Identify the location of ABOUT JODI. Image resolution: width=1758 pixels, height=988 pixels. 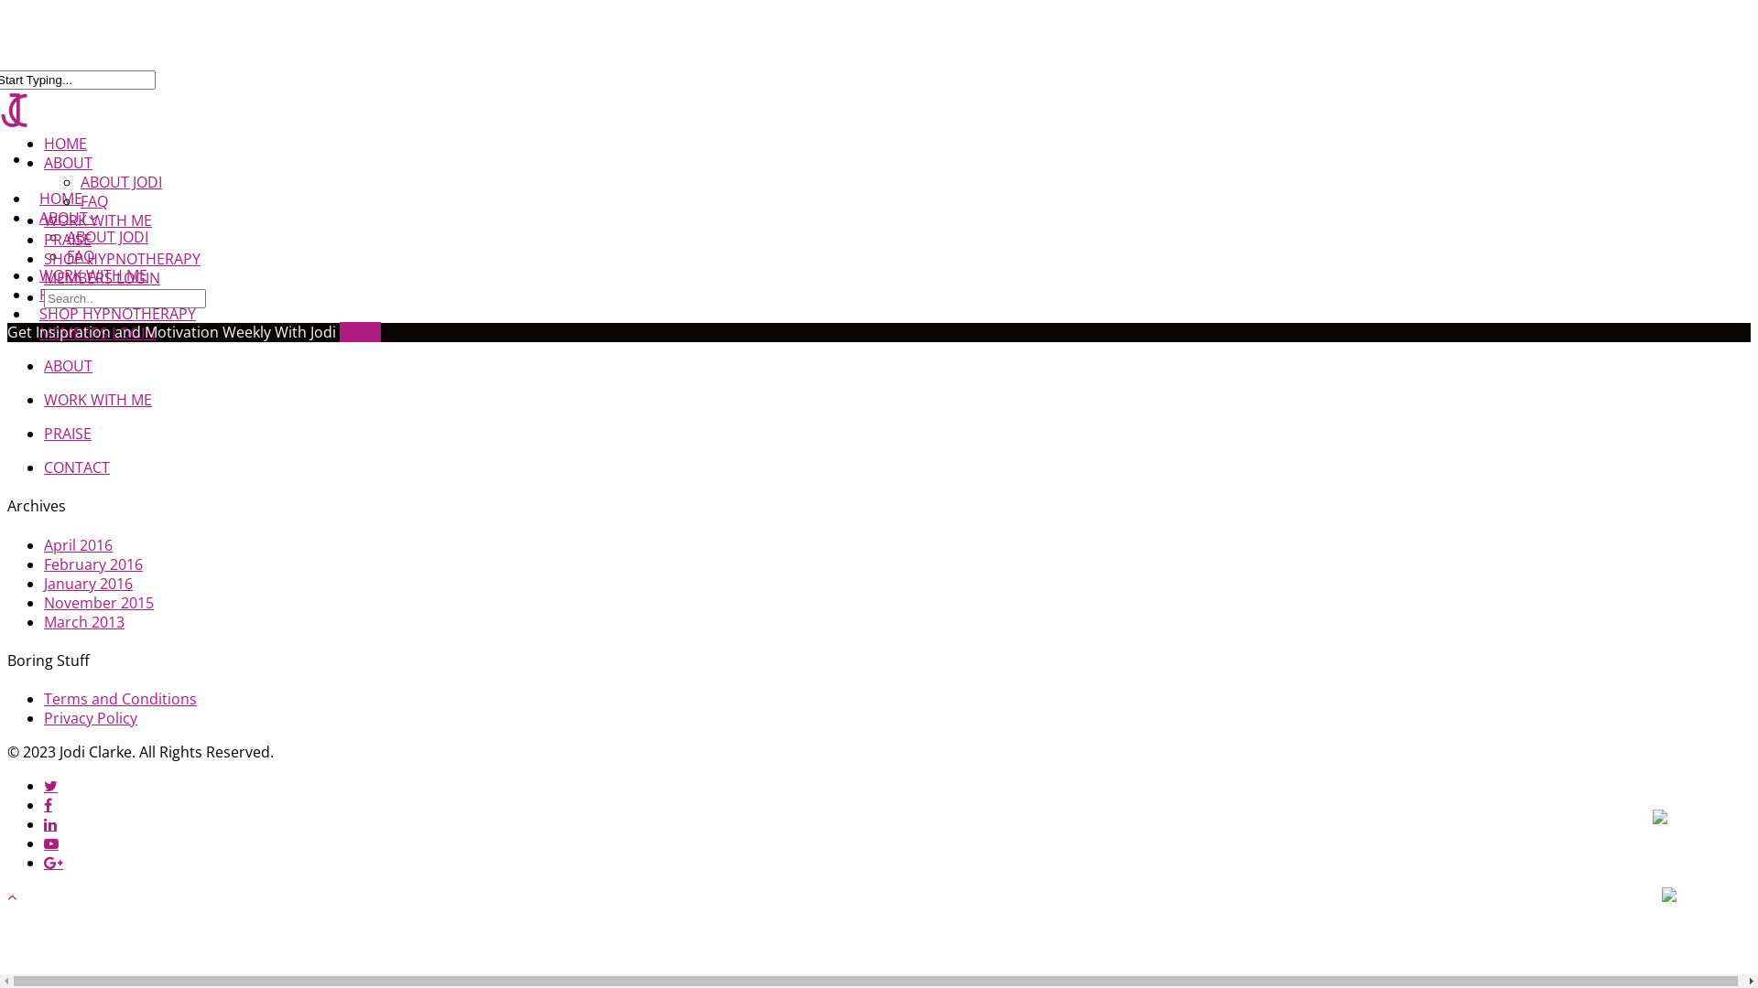
(108, 237).